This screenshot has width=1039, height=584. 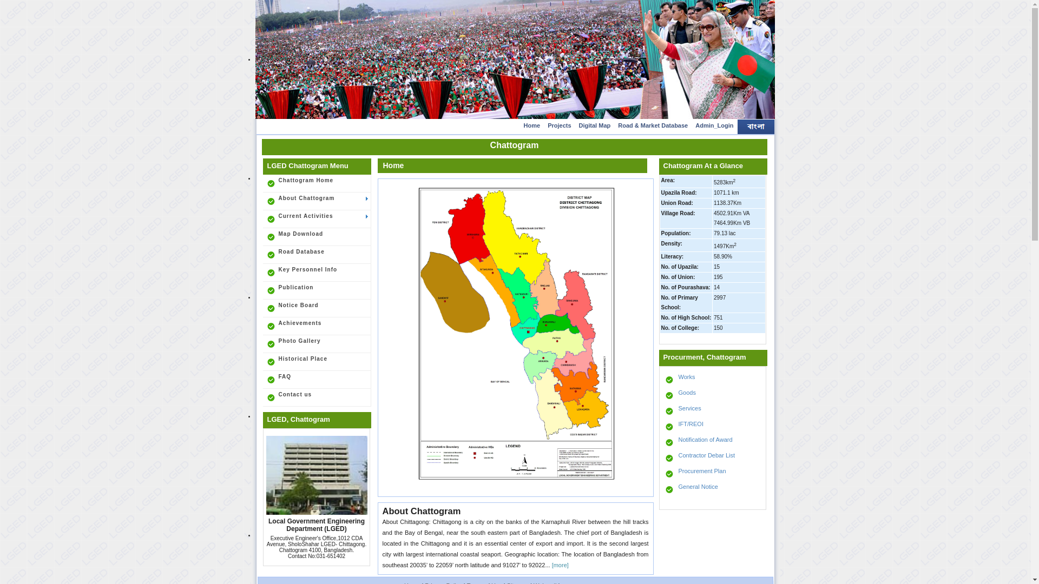 What do you see at coordinates (595, 126) in the screenshot?
I see `Digital Map` at bounding box center [595, 126].